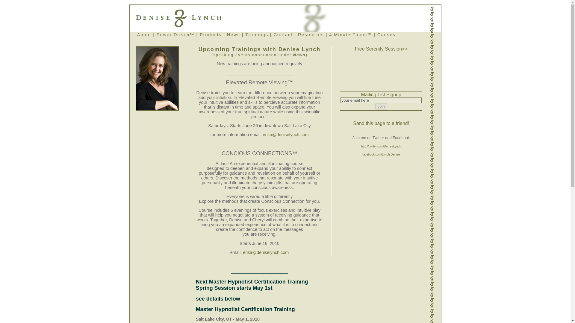  I want to click on your email here, so click(381, 100).